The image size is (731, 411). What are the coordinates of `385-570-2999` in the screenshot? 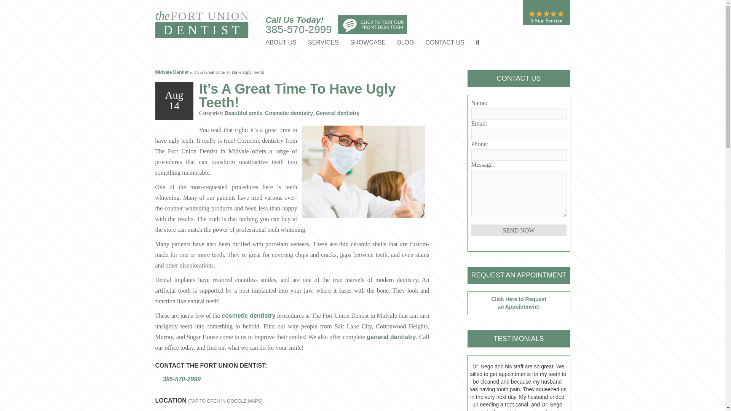 It's located at (298, 29).